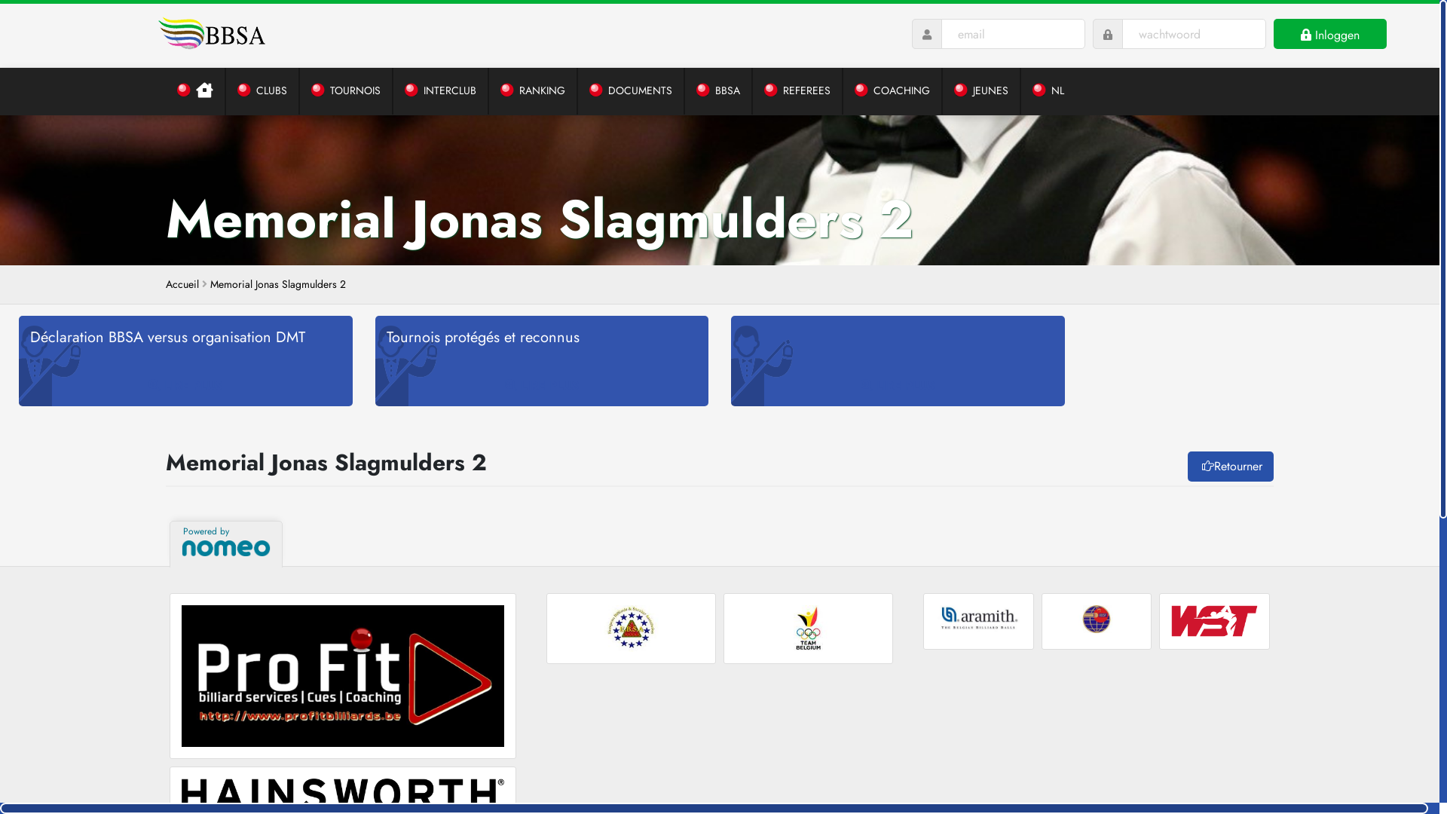 This screenshot has width=1447, height=814. I want to click on Retourner, so click(1231, 467).